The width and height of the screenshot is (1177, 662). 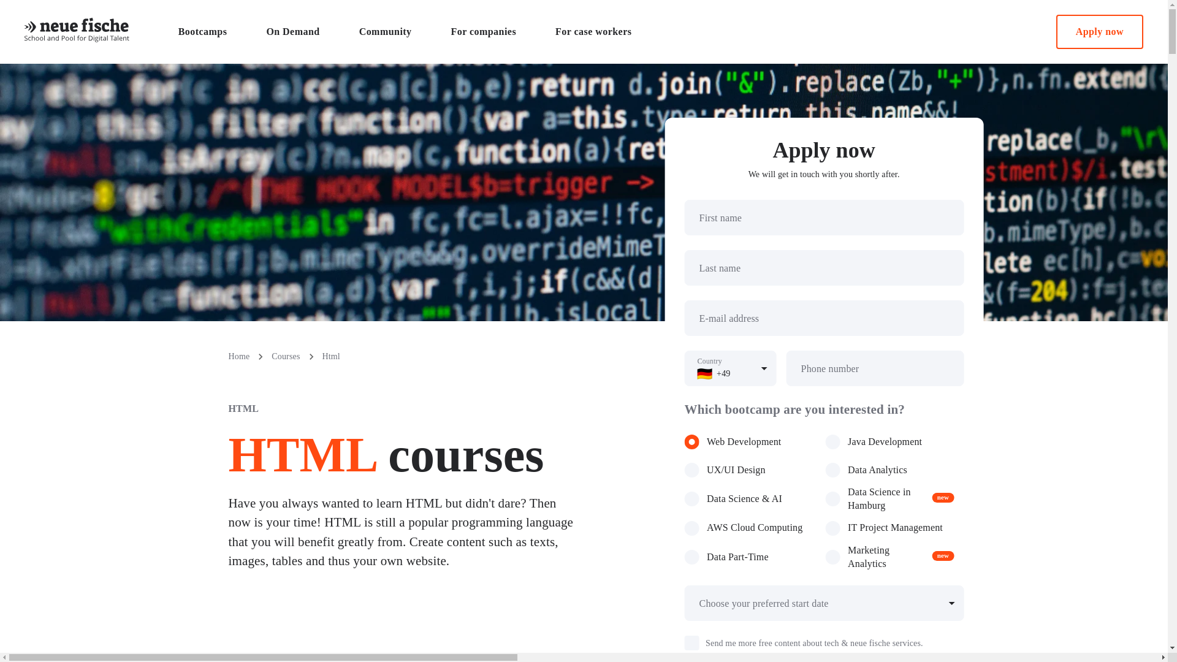 What do you see at coordinates (293, 32) in the screenshot?
I see `On Demand` at bounding box center [293, 32].